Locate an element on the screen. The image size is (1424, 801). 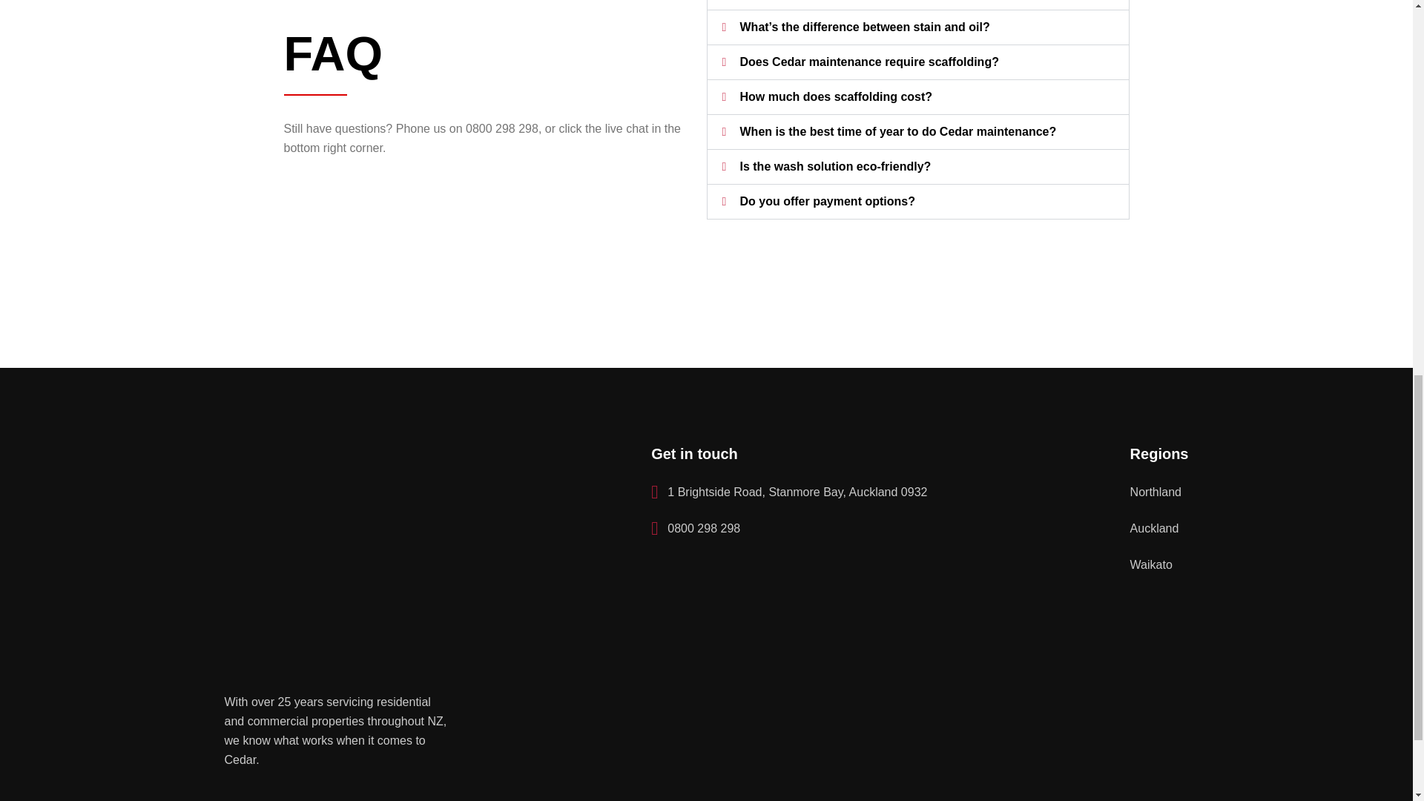
Is the wash solution eco-friendly? is located at coordinates (835, 166).